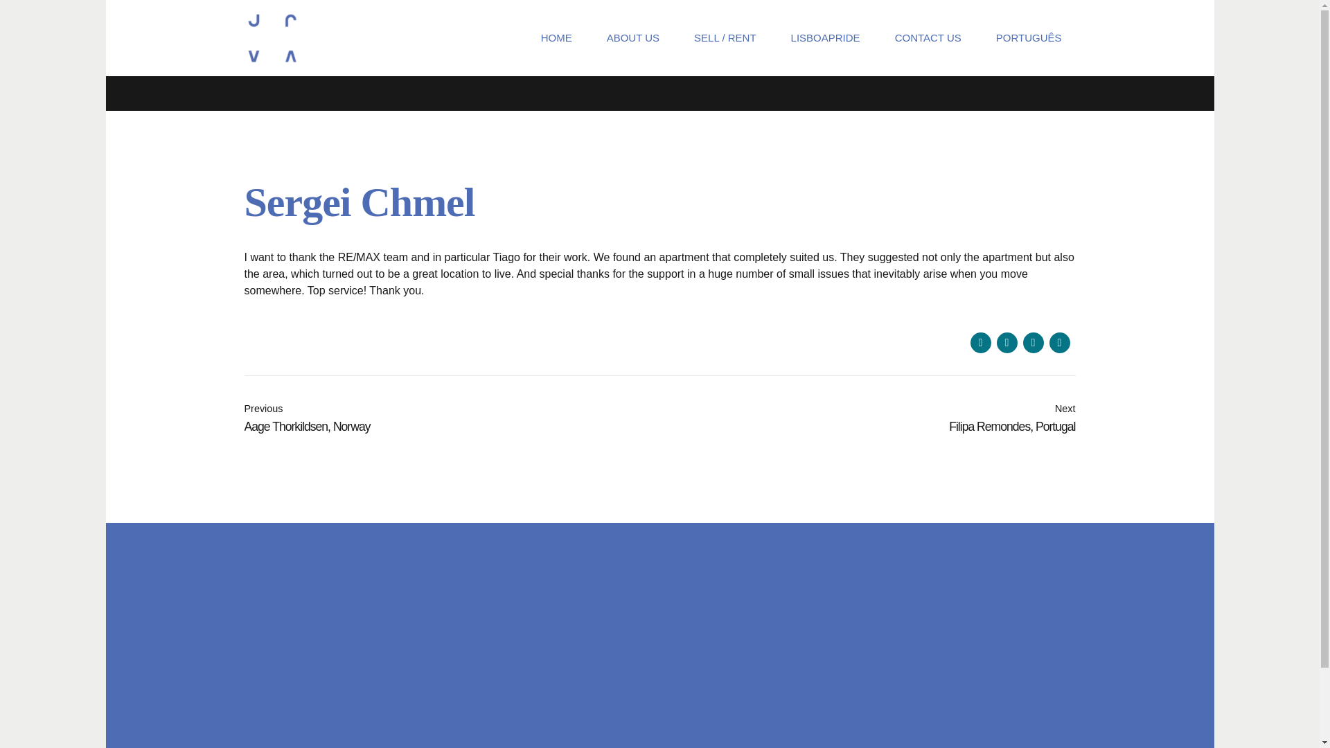 This screenshot has height=748, width=1330. I want to click on HOME, so click(556, 37).